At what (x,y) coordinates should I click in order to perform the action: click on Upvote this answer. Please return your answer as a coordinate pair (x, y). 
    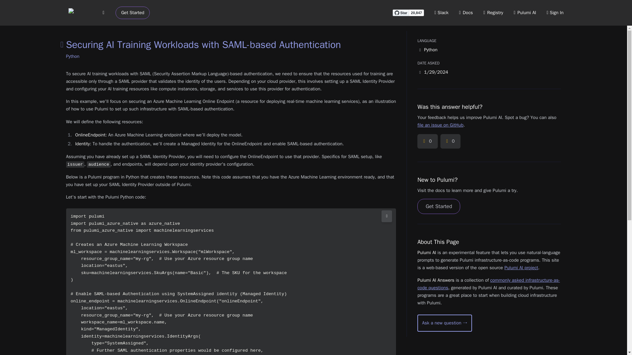
    Looking at the image, I should click on (427, 141).